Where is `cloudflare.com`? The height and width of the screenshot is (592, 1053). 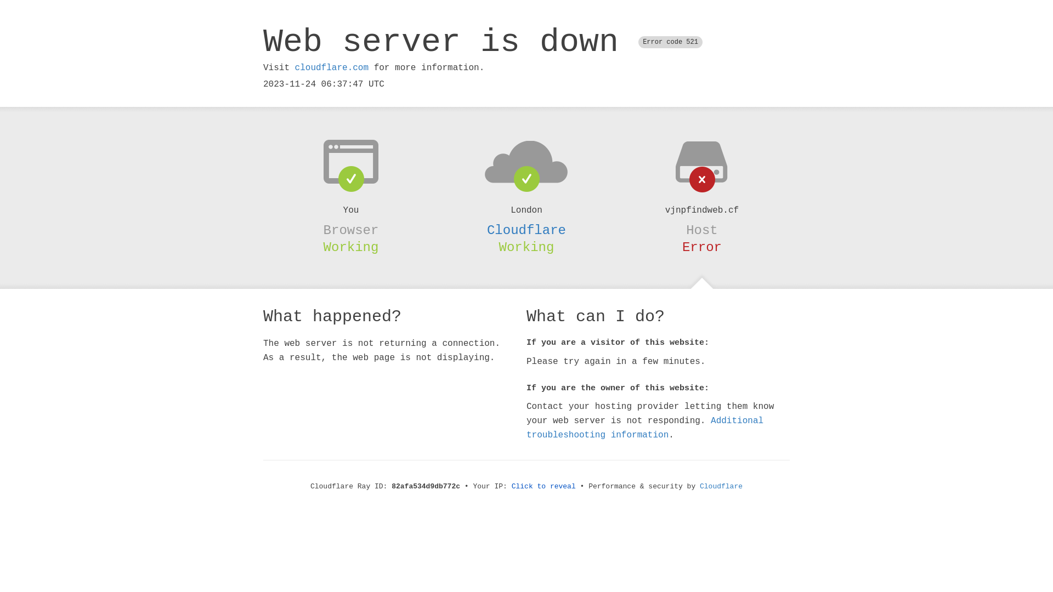
cloudflare.com is located at coordinates (332, 68).